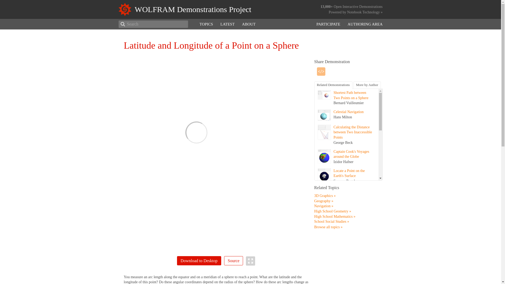  What do you see at coordinates (348, 103) in the screenshot?
I see `Bernard Vuilleumier` at bounding box center [348, 103].